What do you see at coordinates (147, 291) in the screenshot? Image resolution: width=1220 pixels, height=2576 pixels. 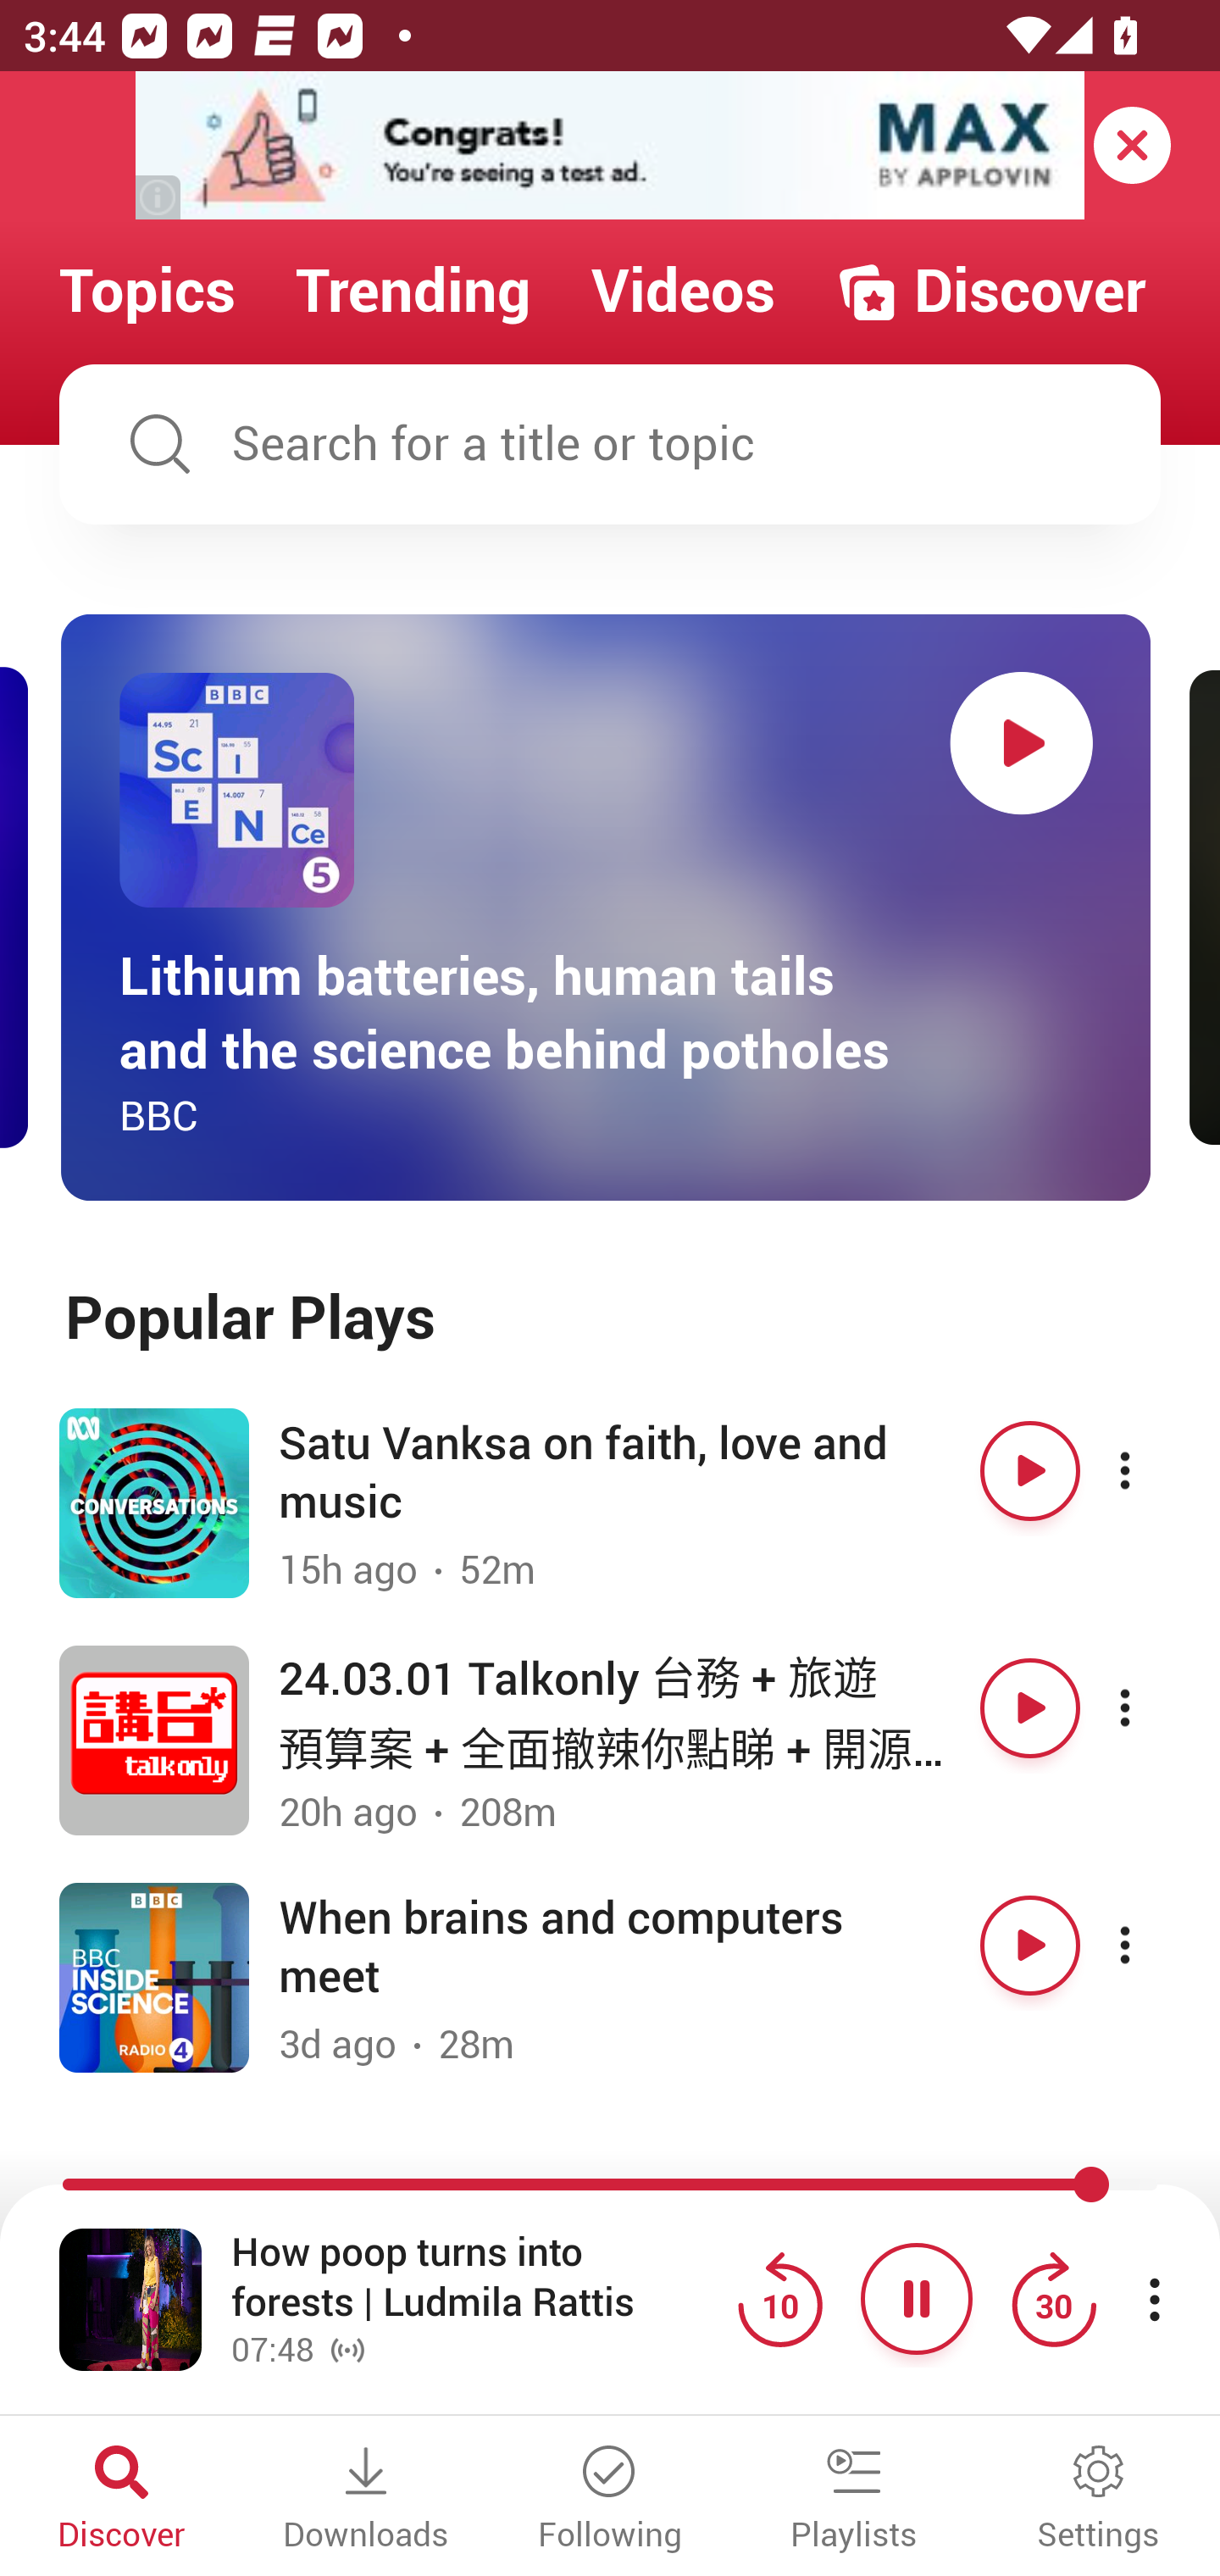 I see `Topics` at bounding box center [147, 291].